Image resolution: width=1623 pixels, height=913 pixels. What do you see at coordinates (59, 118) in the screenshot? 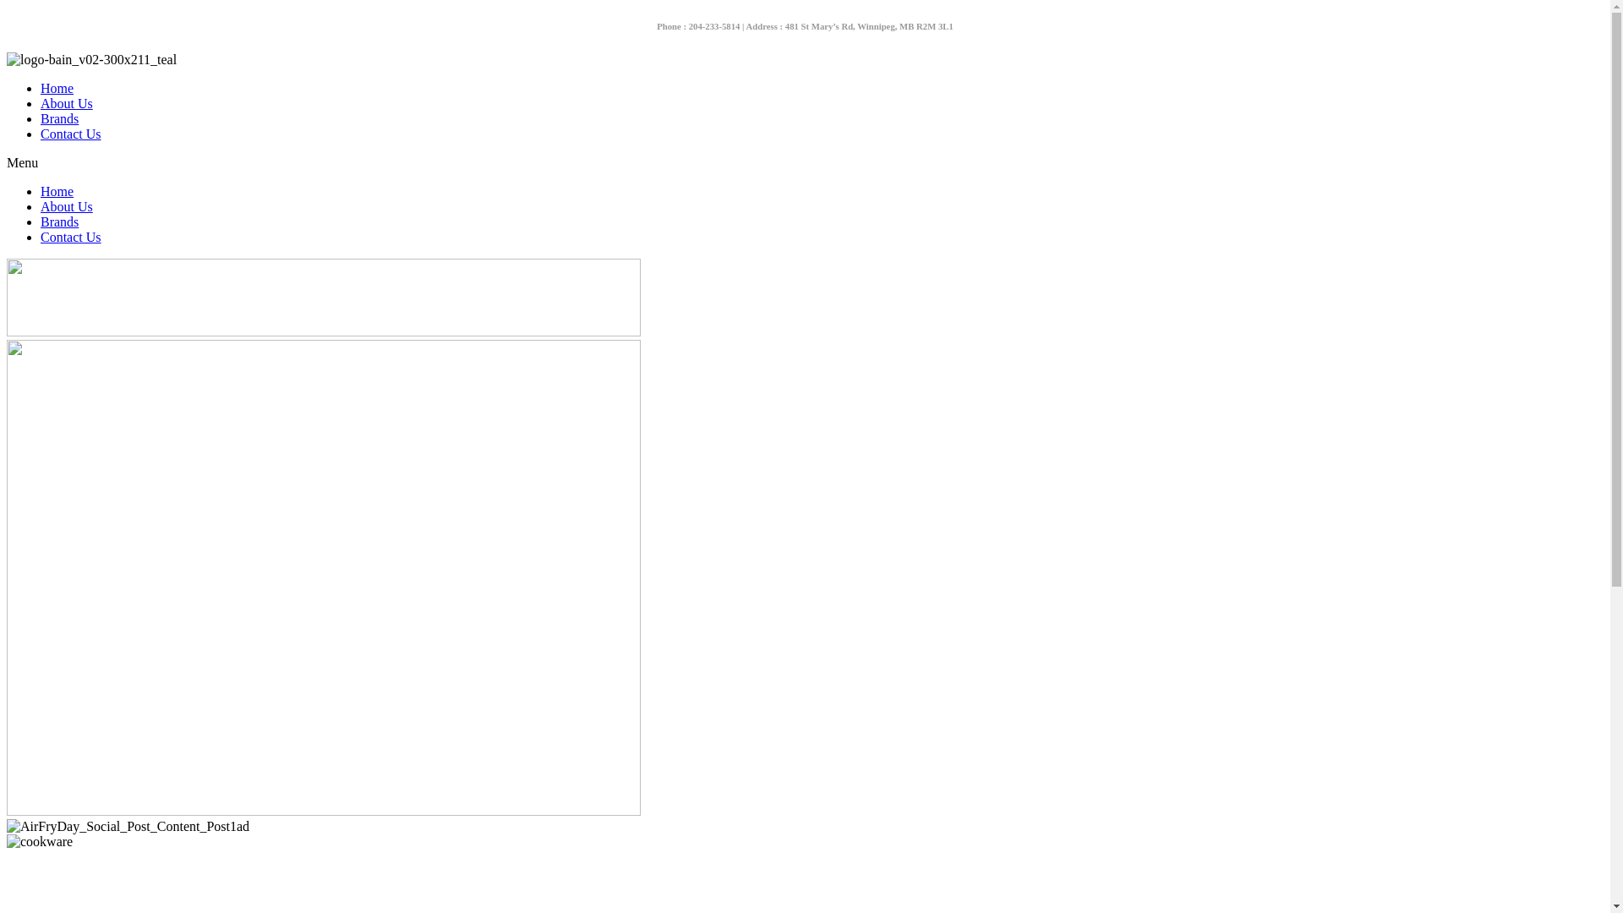
I see `Brands` at bounding box center [59, 118].